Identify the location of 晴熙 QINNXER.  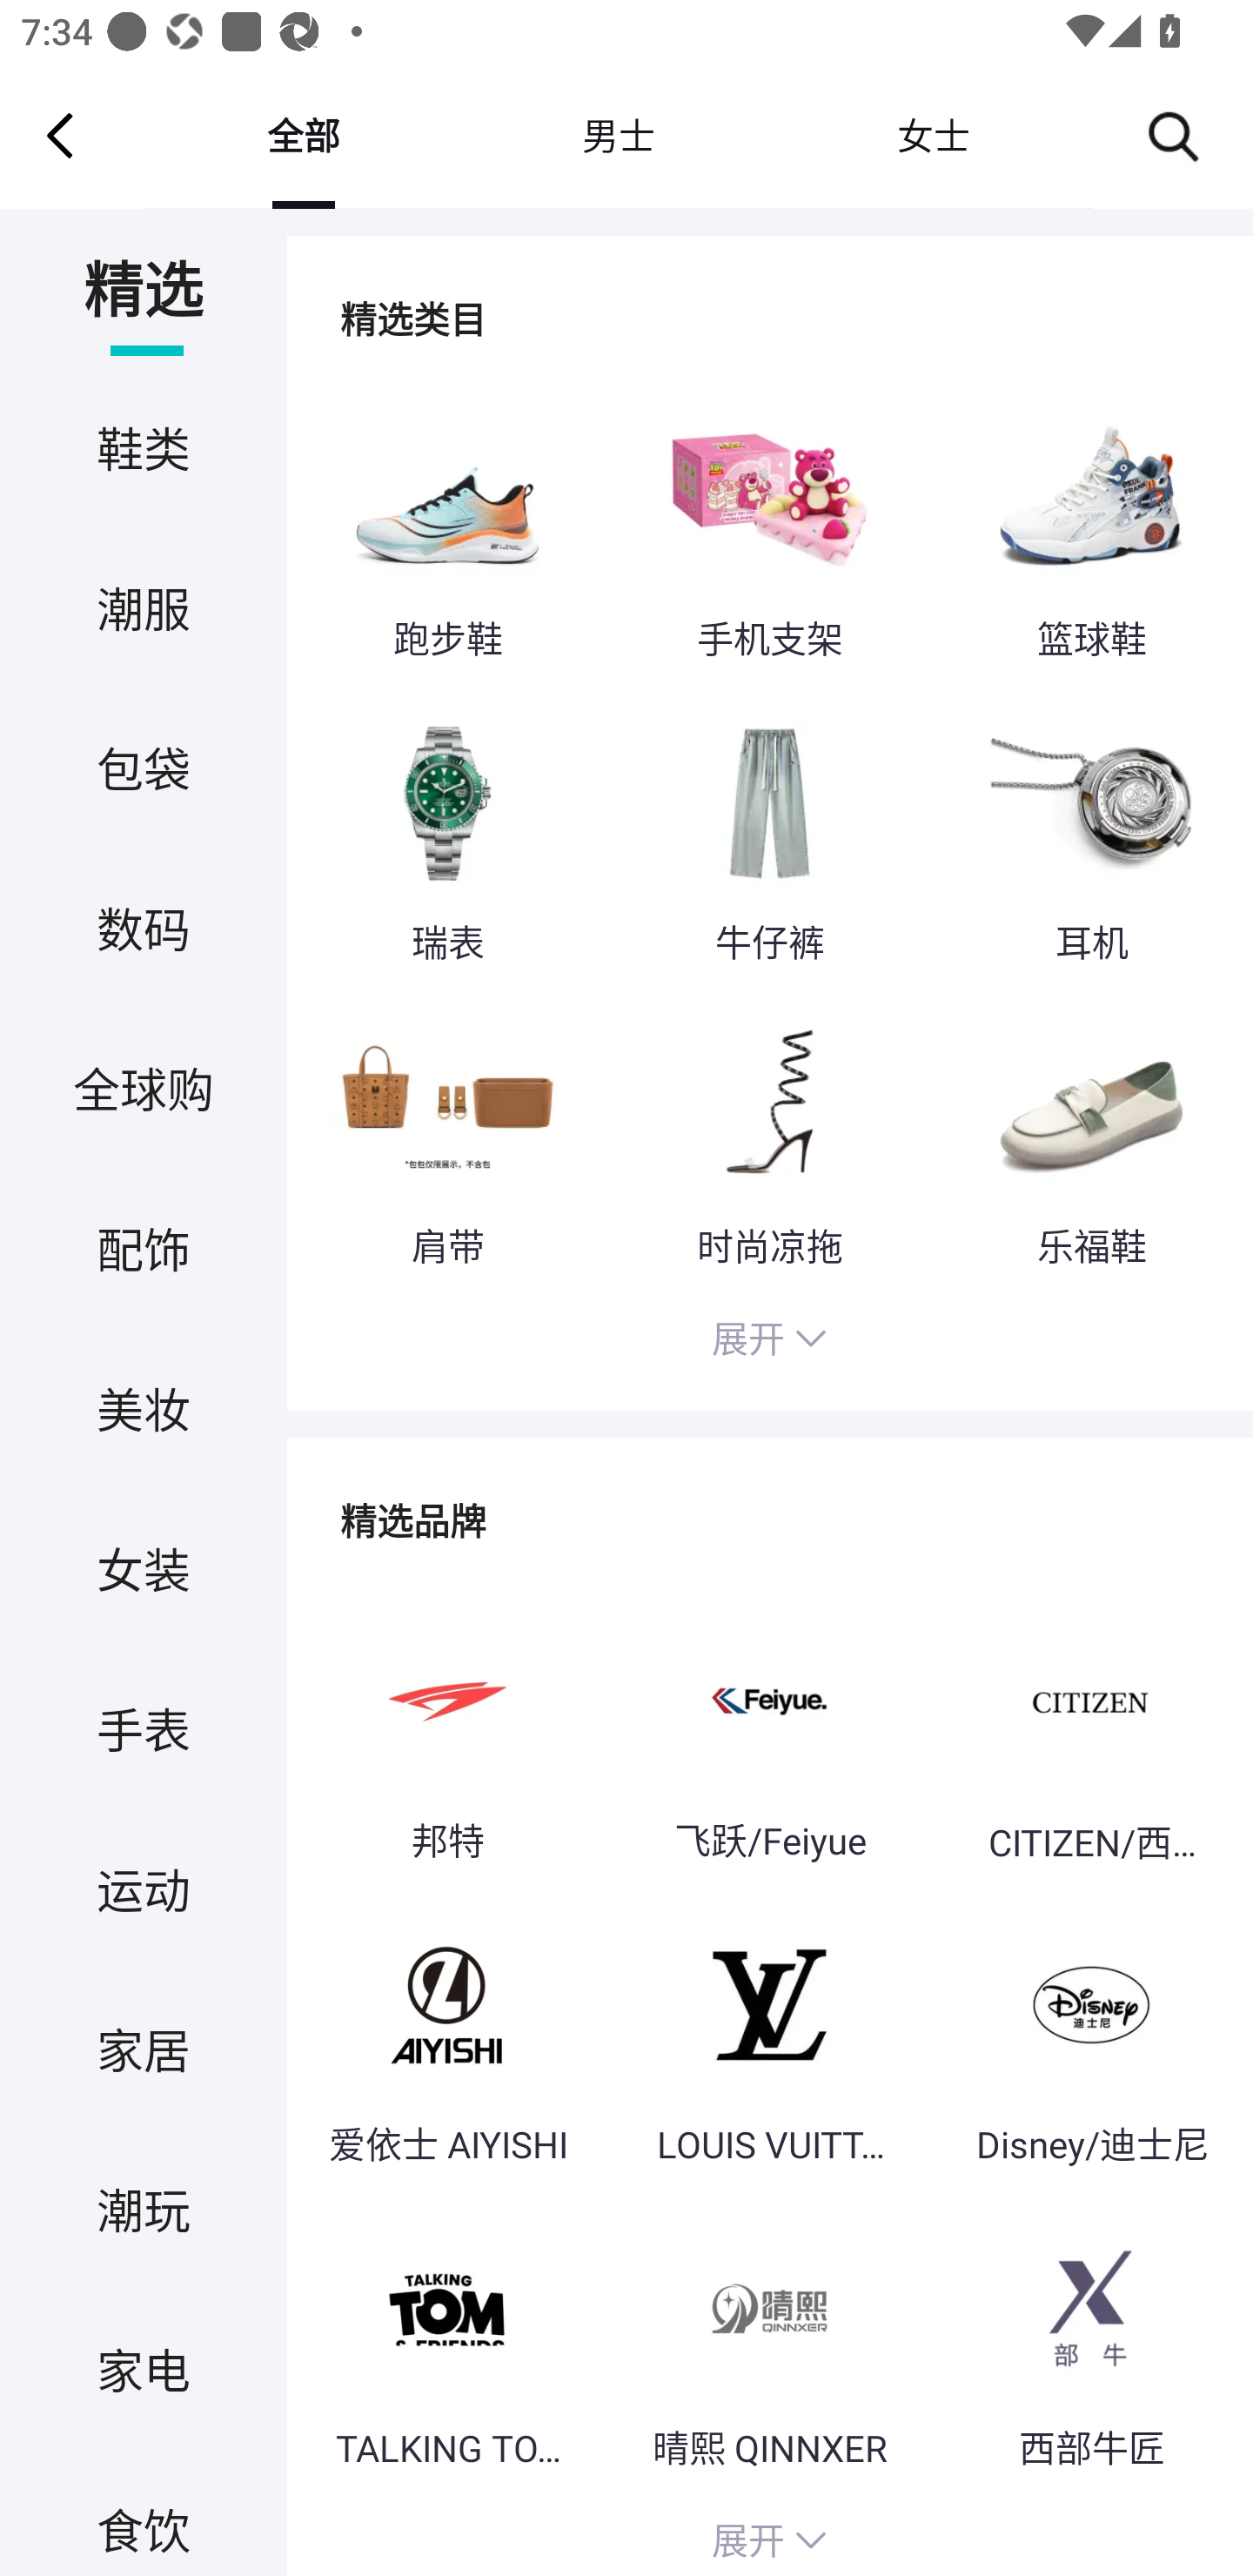
(769, 2344).